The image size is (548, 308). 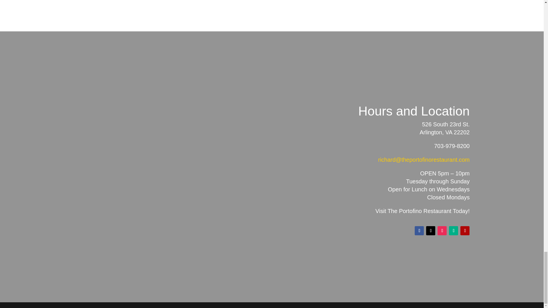 What do you see at coordinates (453, 230) in the screenshot?
I see `Follow on TripAdvisor` at bounding box center [453, 230].